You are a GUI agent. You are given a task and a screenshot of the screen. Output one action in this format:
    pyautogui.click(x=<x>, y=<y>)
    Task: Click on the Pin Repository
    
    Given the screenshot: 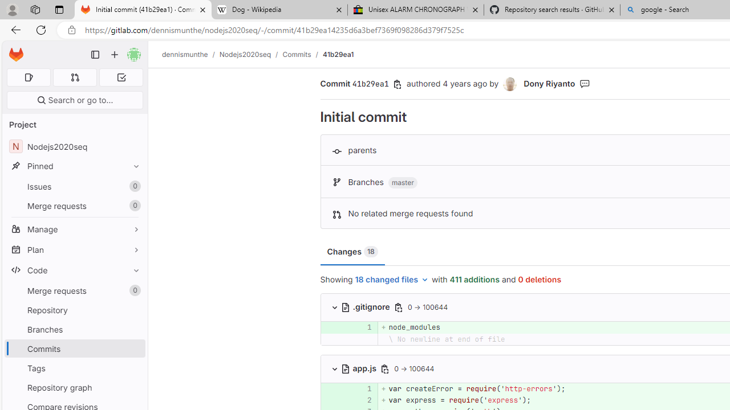 What is the action you would take?
    pyautogui.click(x=133, y=310)
    